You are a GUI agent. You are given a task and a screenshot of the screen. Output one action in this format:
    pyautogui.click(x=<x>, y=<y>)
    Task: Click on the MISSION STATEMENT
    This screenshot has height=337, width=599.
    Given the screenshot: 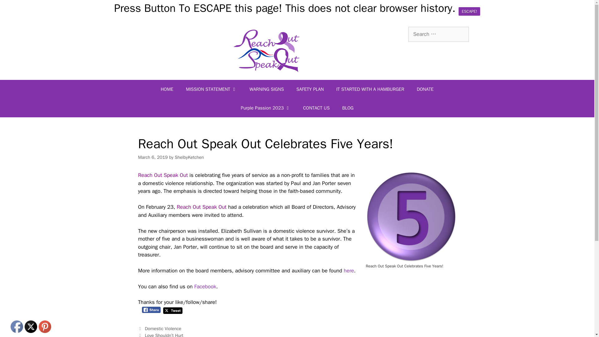 What is the action you would take?
    pyautogui.click(x=212, y=89)
    